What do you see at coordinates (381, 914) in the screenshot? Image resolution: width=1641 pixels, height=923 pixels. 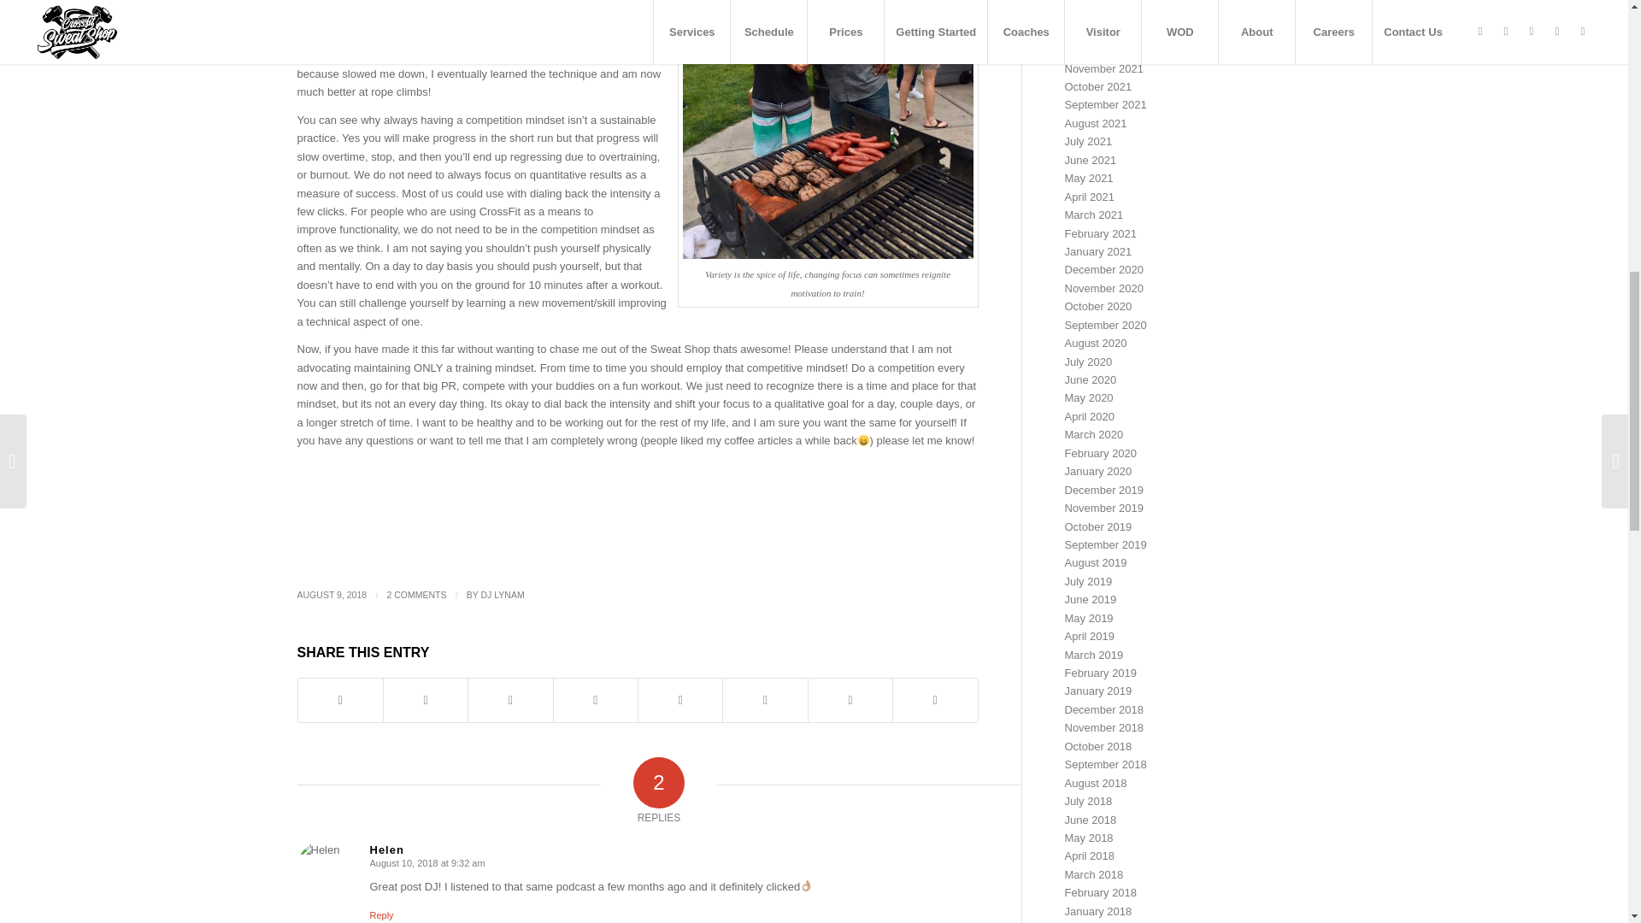 I see `Reply` at bounding box center [381, 914].